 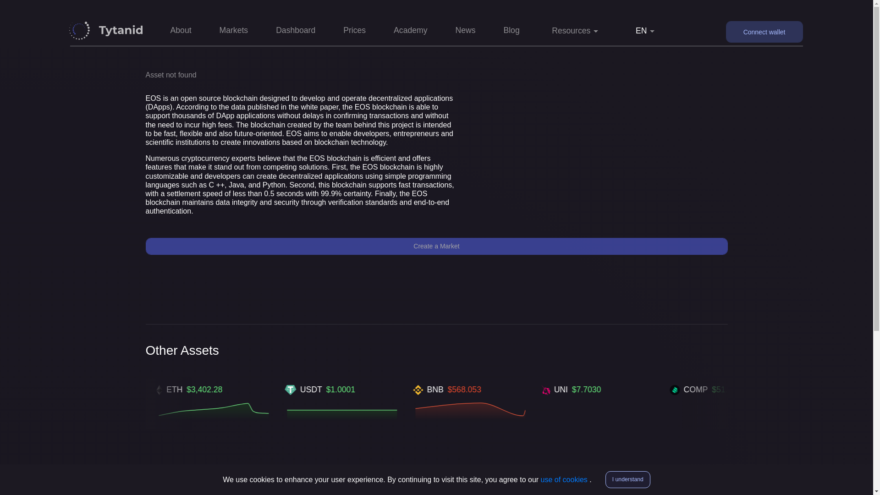 I want to click on News, so click(x=465, y=32).